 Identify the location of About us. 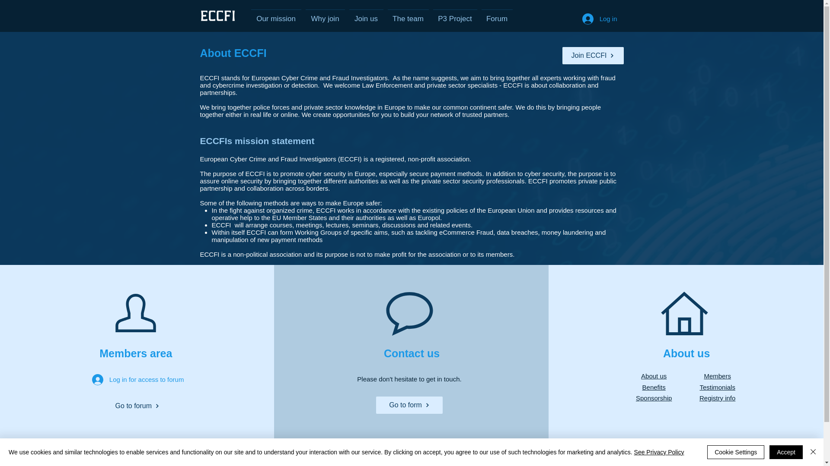
(654, 376).